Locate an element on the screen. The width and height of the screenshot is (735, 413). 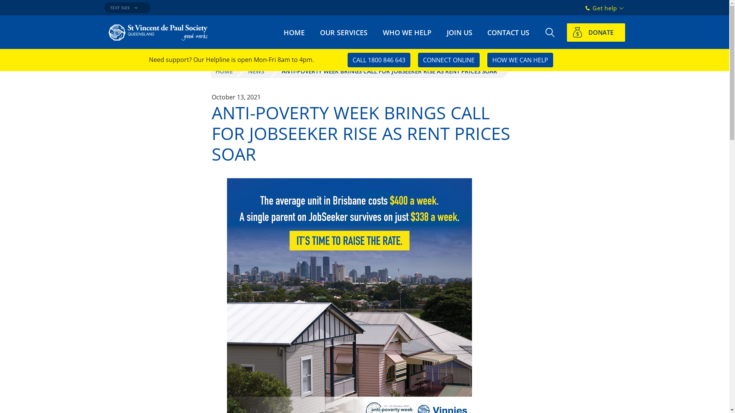
DONATE is located at coordinates (596, 33).